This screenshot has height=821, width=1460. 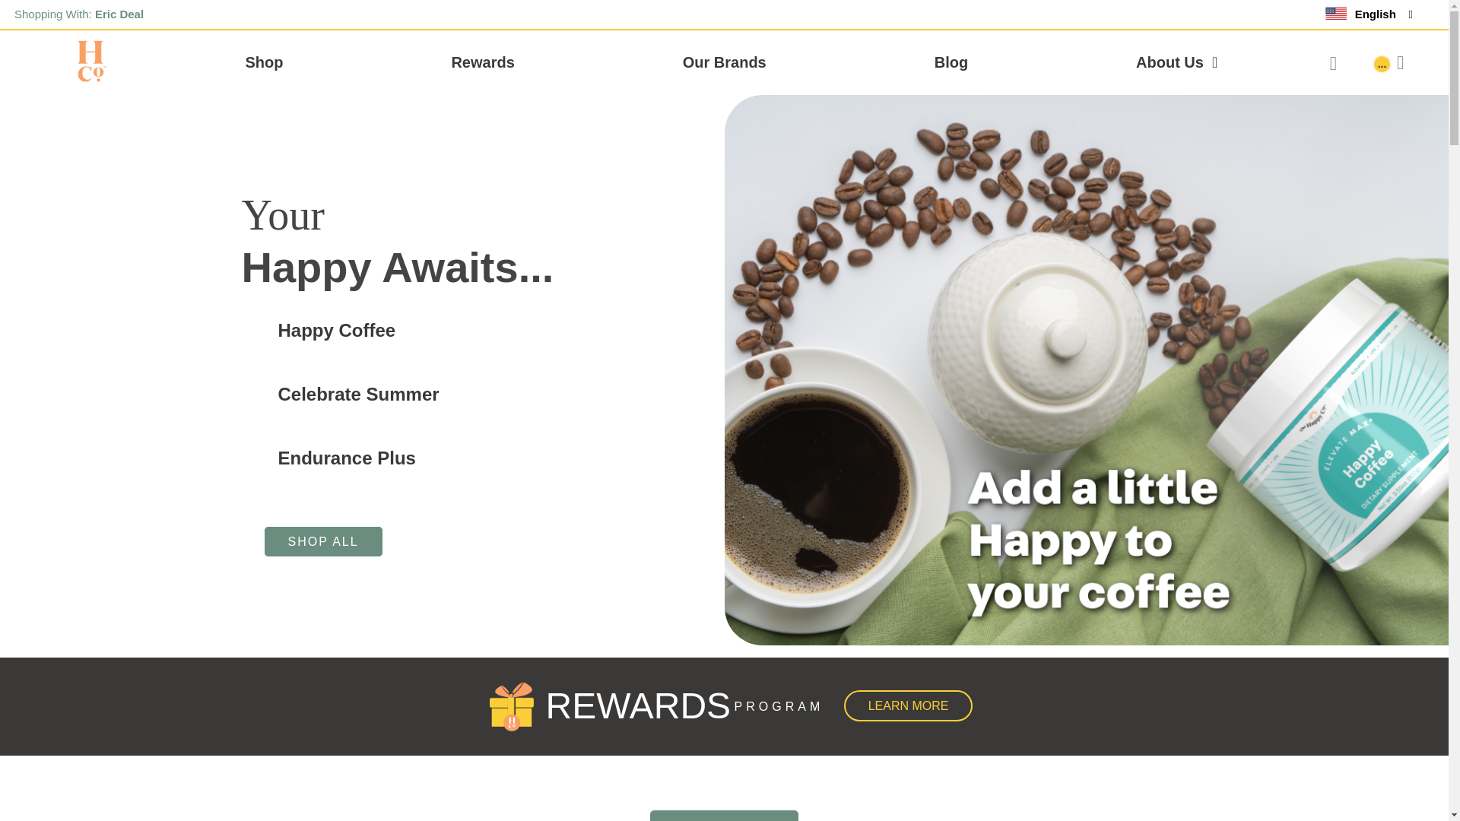 What do you see at coordinates (951, 62) in the screenshot?
I see `Blog` at bounding box center [951, 62].